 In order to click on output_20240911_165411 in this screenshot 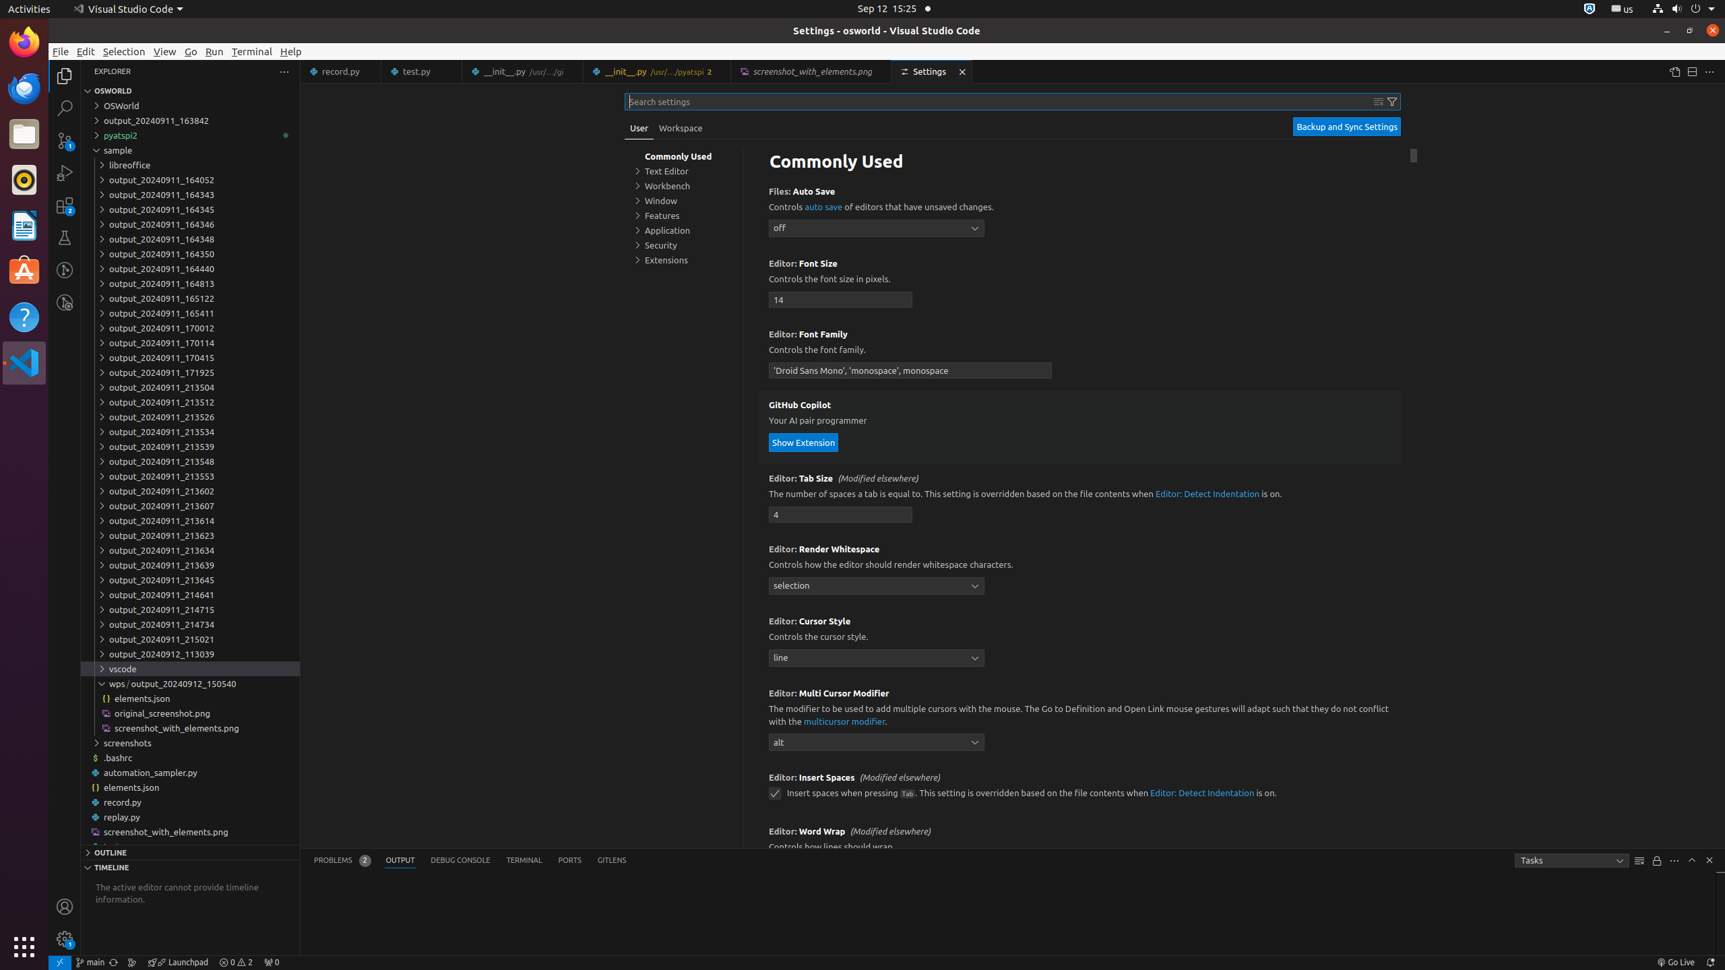, I will do `click(190, 313)`.